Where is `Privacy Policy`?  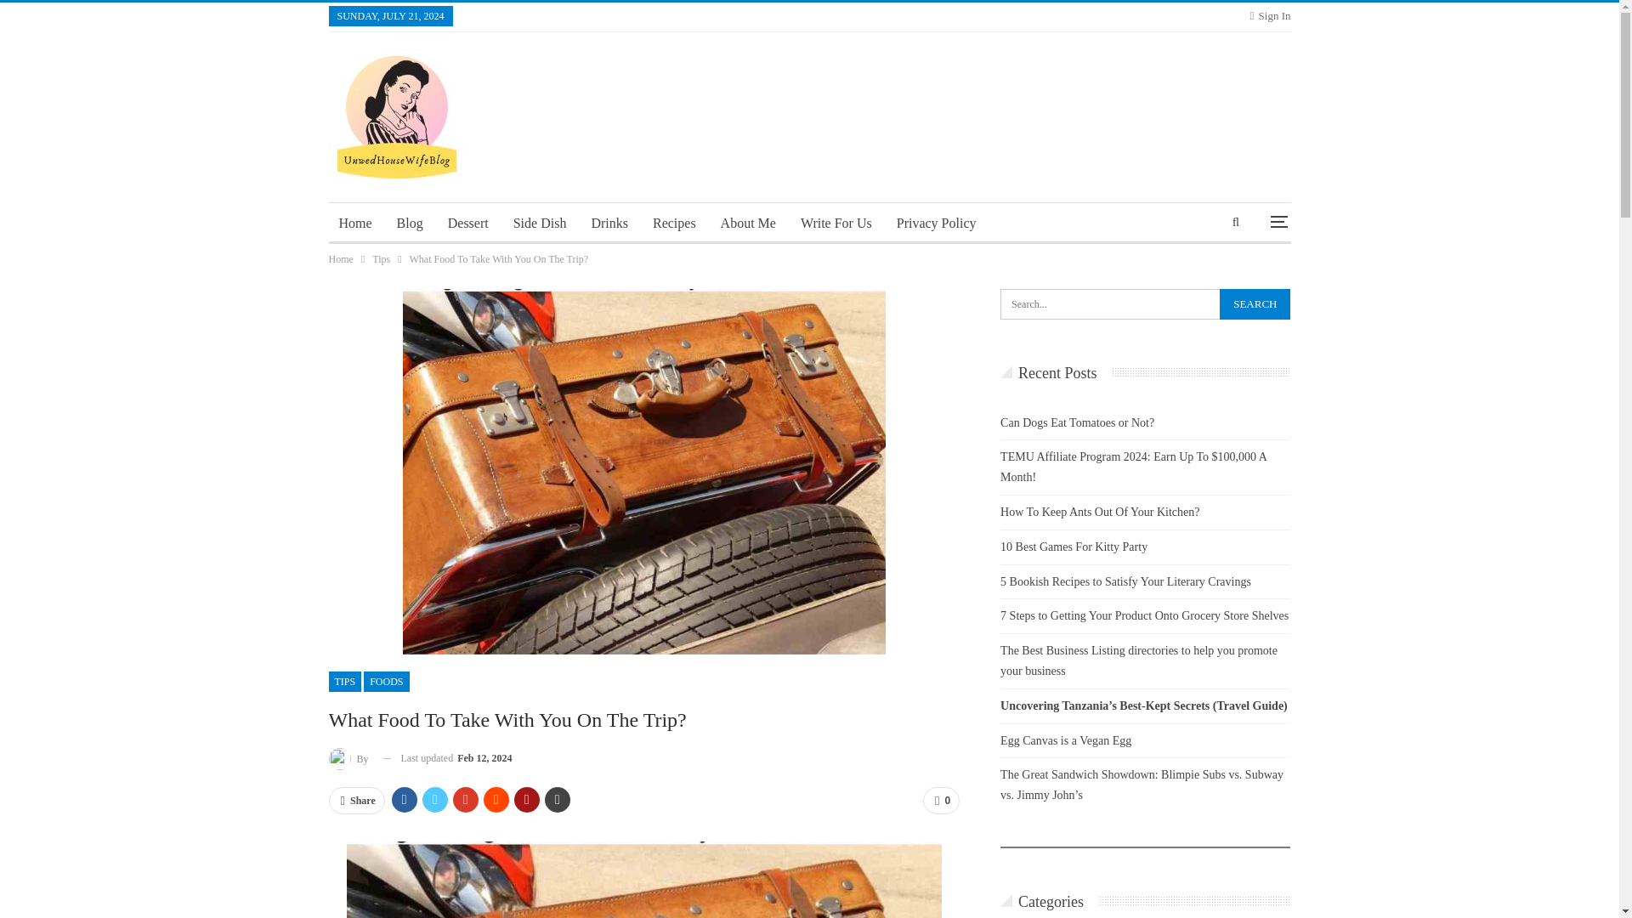 Privacy Policy is located at coordinates (937, 223).